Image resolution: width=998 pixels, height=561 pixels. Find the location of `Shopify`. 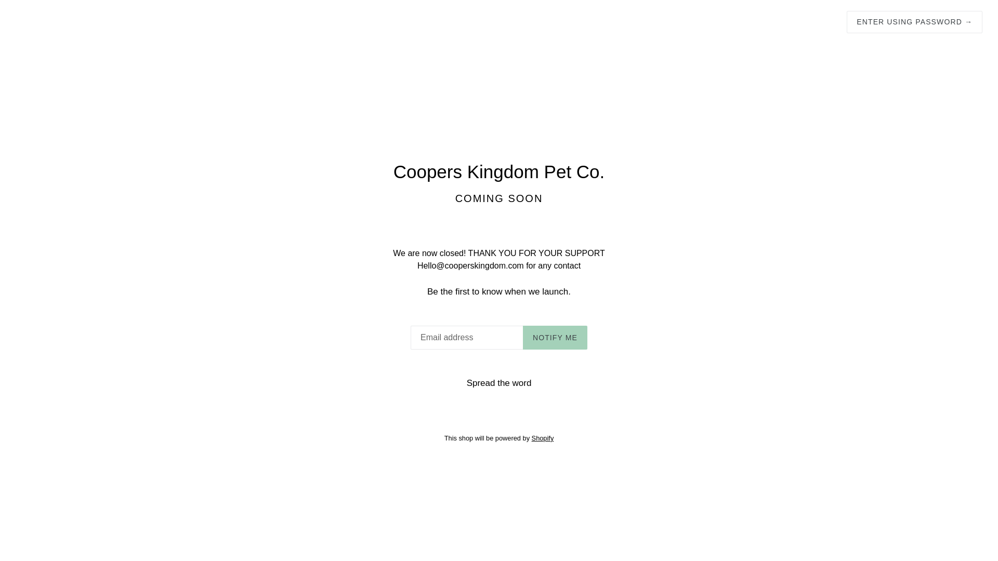

Shopify is located at coordinates (543, 438).